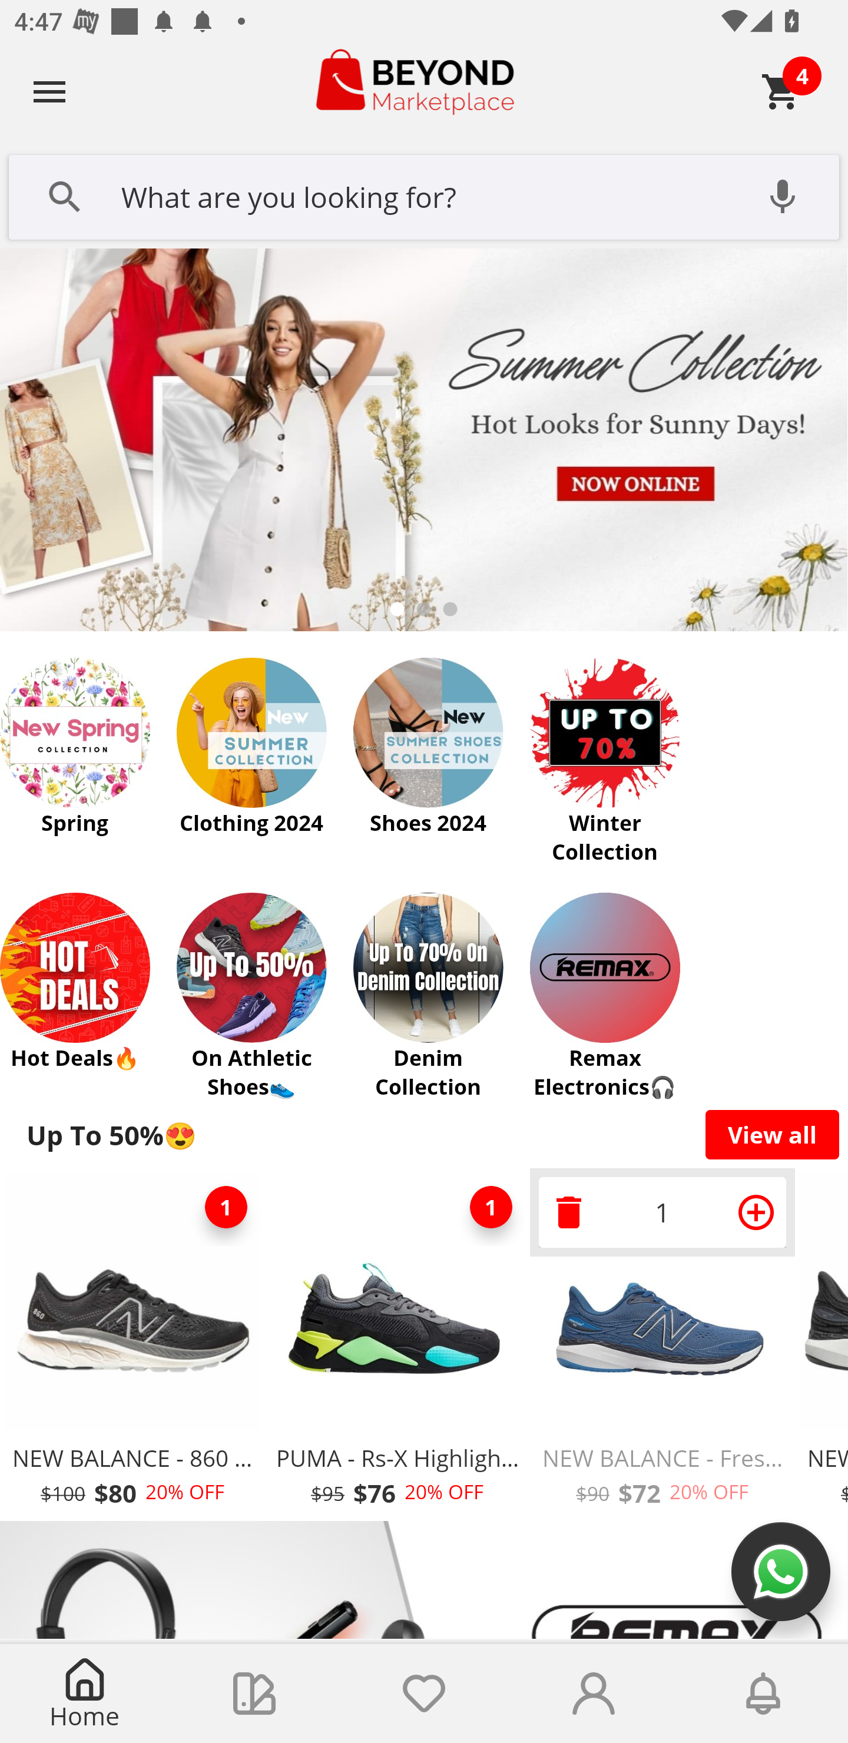 The image size is (848, 1743). Describe the element at coordinates (763, 1694) in the screenshot. I see `Notifications` at that location.